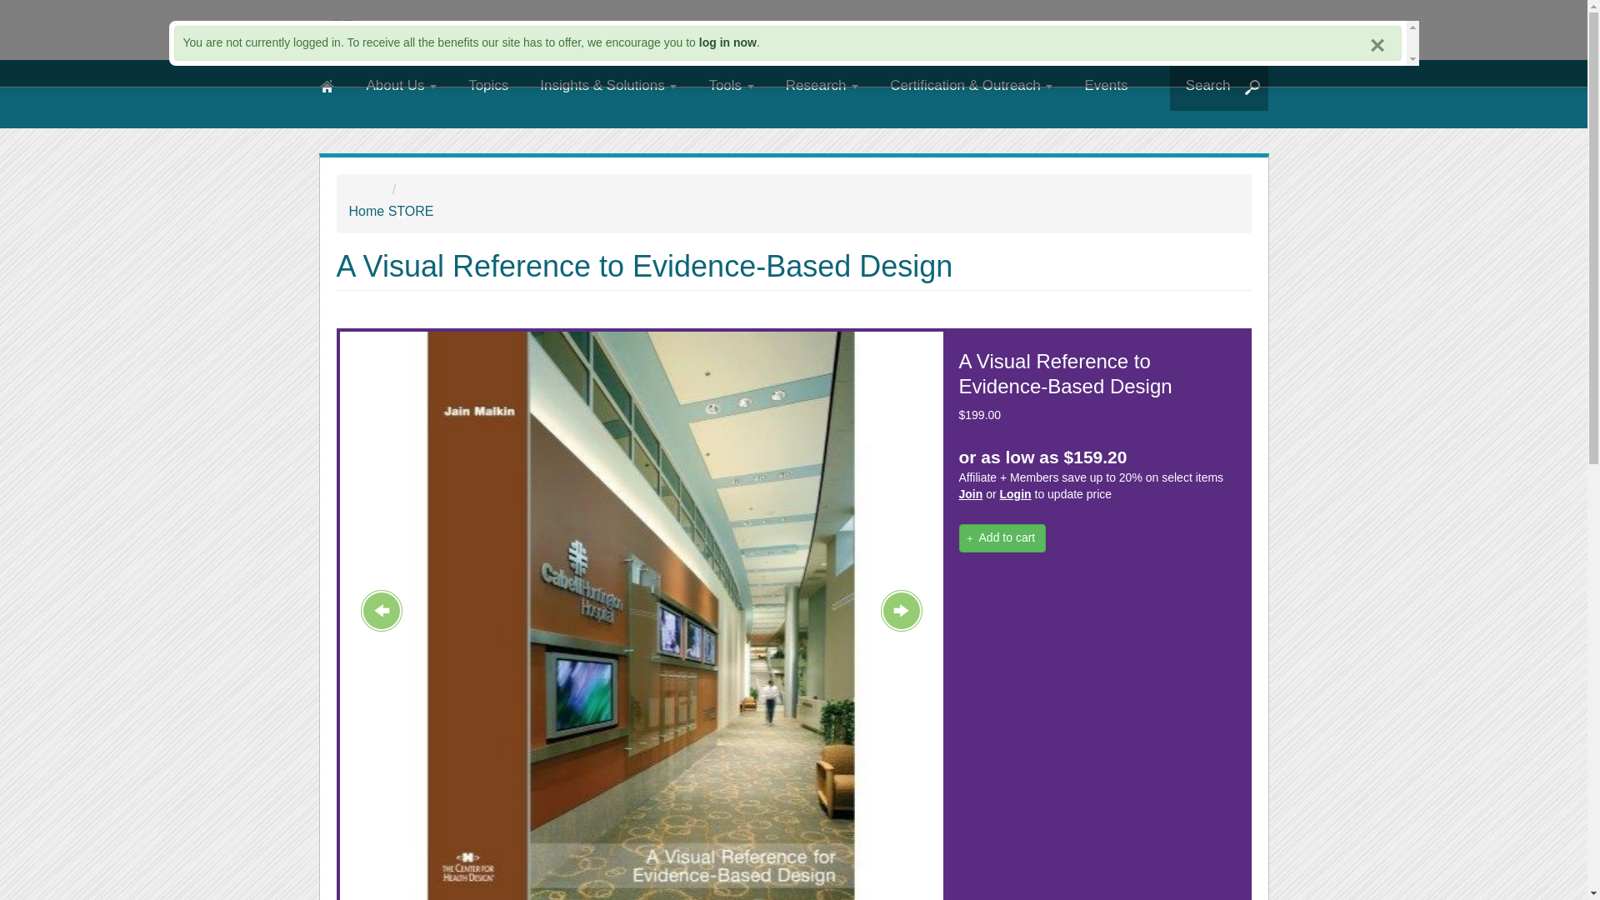 Image resolution: width=1600 pixels, height=900 pixels. I want to click on STORE, so click(1123, 33).